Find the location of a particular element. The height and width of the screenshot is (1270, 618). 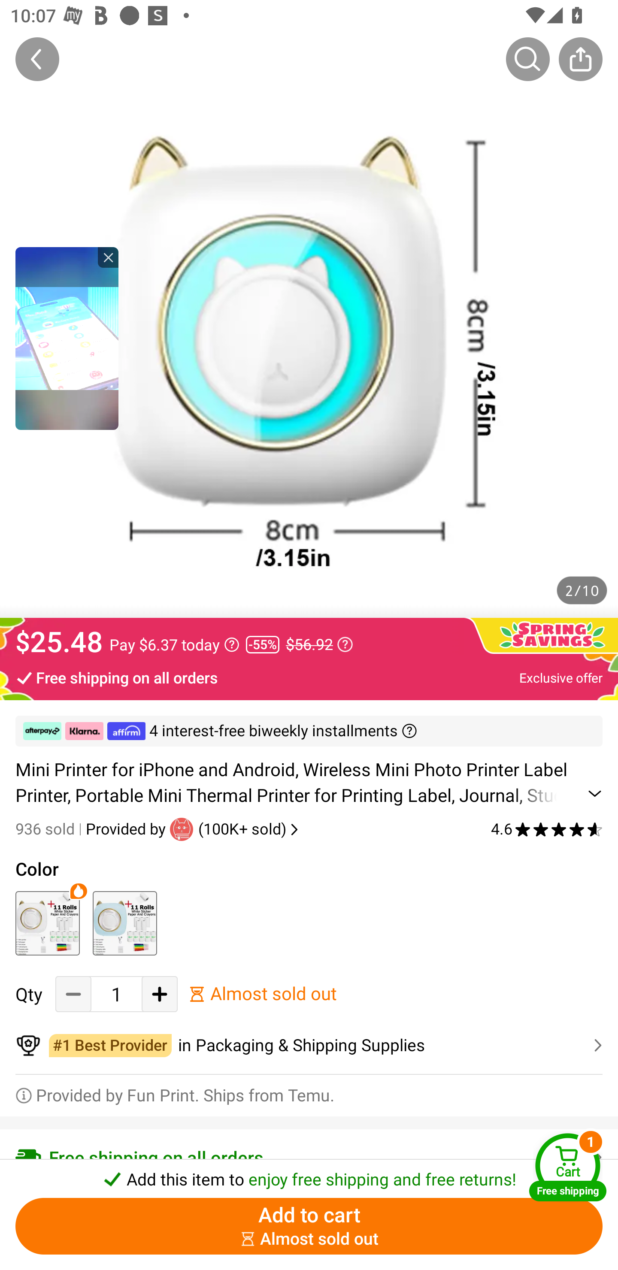

Mini Printer-Blue is located at coordinates (124, 923).